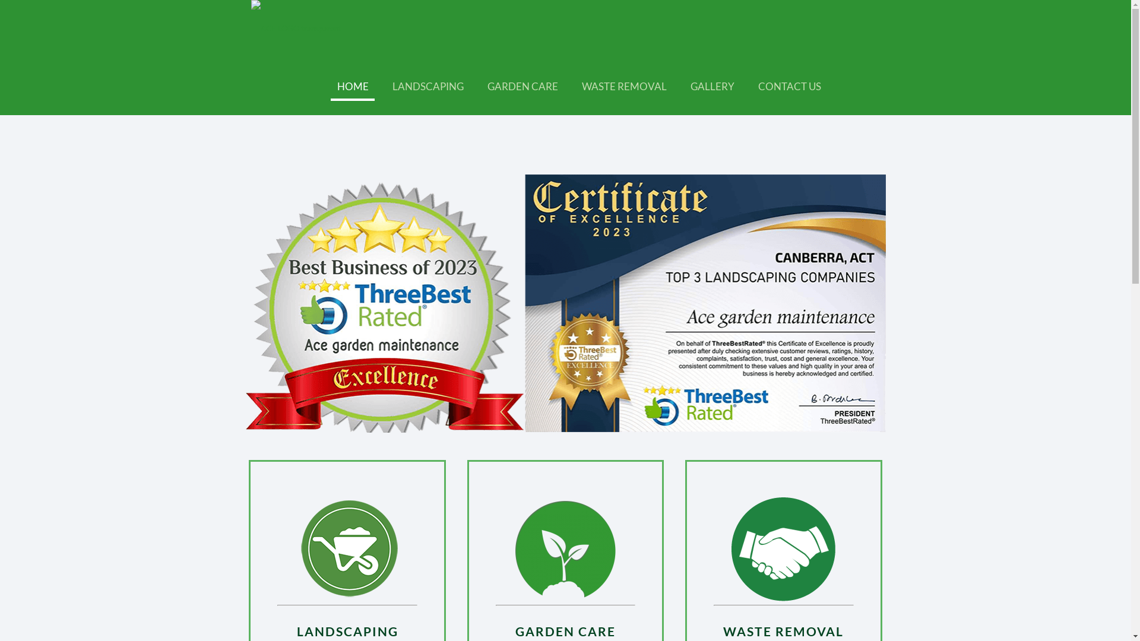 This screenshot has width=1140, height=641. Describe the element at coordinates (447, 484) in the screenshot. I see `Retaining Walls` at that location.